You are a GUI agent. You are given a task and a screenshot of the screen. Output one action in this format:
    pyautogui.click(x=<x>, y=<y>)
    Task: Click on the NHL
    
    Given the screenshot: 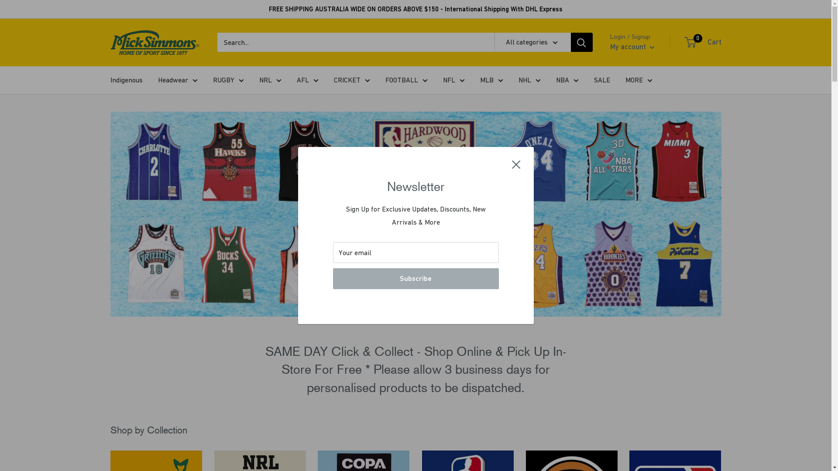 What is the action you would take?
    pyautogui.click(x=530, y=80)
    